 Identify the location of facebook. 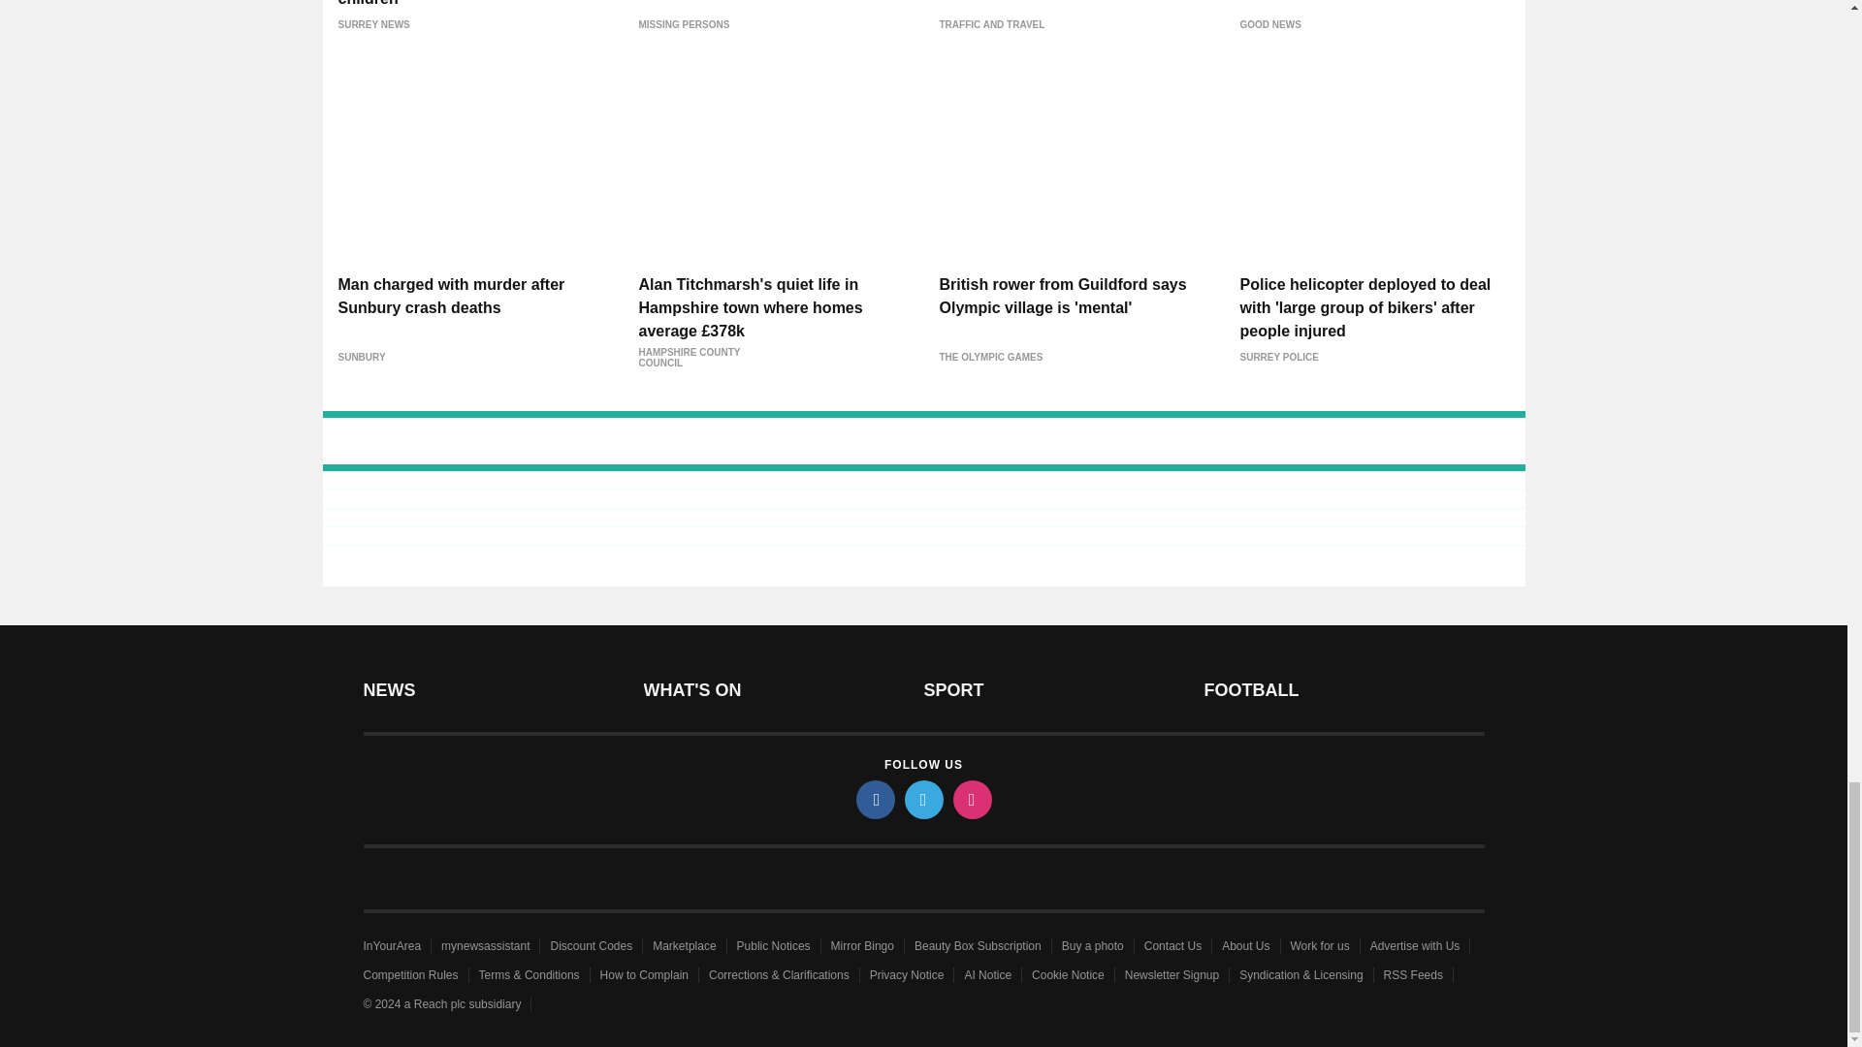
(874, 799).